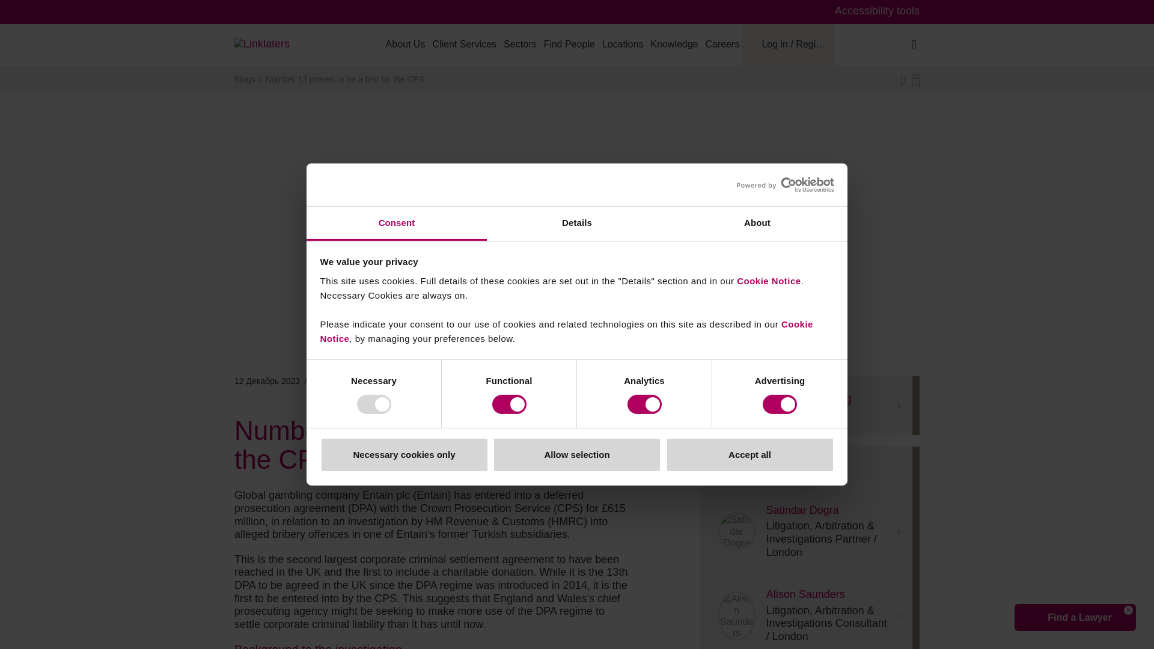 Image resolution: width=1154 pixels, height=649 pixels. Describe the element at coordinates (566, 332) in the screenshot. I see `Cookie Notice` at that location.